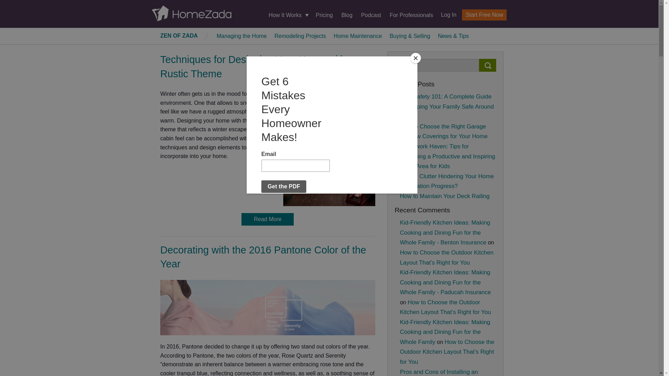 The image size is (669, 376). Describe the element at coordinates (257, 66) in the screenshot. I see `Techniques for Designing Your Home with a Rustic Theme` at that location.